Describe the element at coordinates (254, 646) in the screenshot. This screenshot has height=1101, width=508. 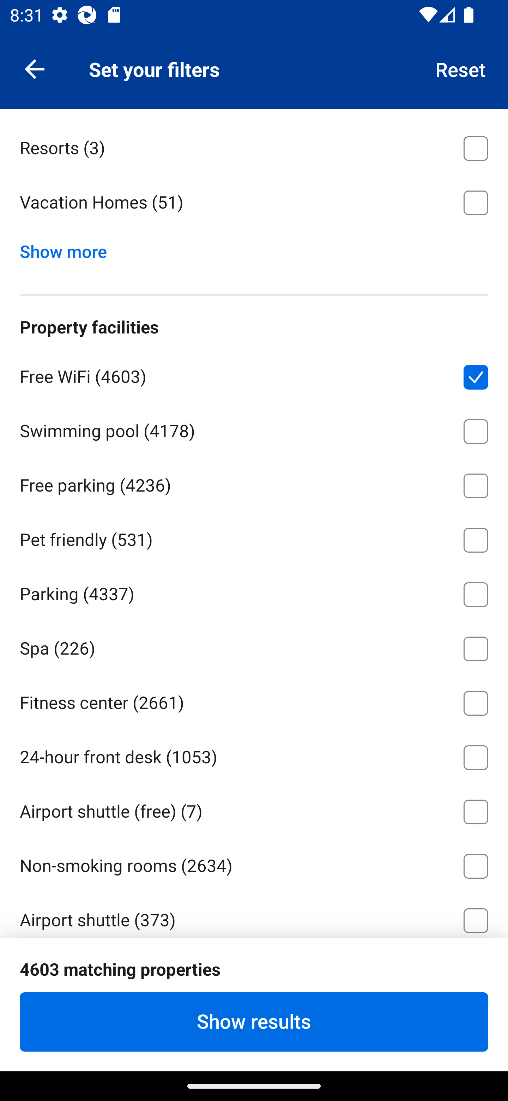
I see `Spa ⁦(226)` at that location.